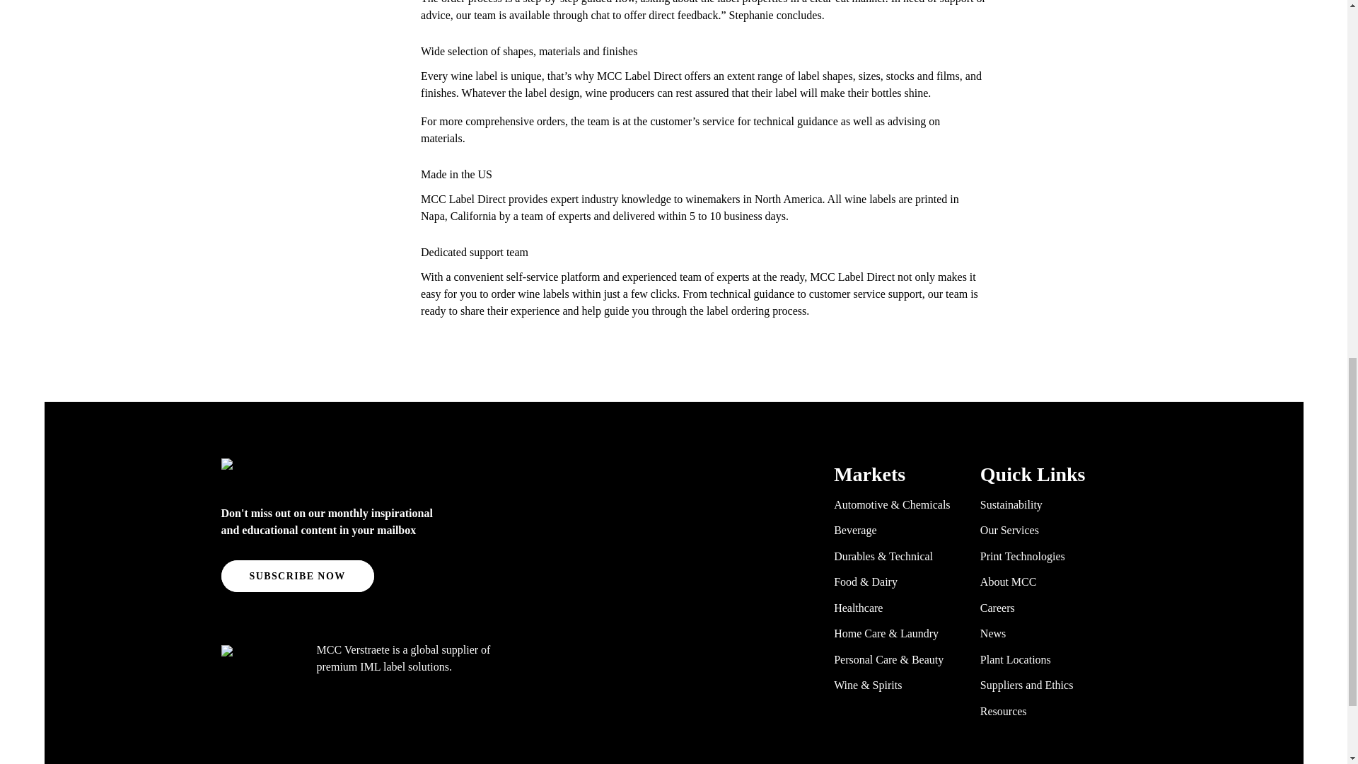 Image resolution: width=1358 pixels, height=764 pixels. What do you see at coordinates (297, 576) in the screenshot?
I see `SUBSCRIBE NOW` at bounding box center [297, 576].